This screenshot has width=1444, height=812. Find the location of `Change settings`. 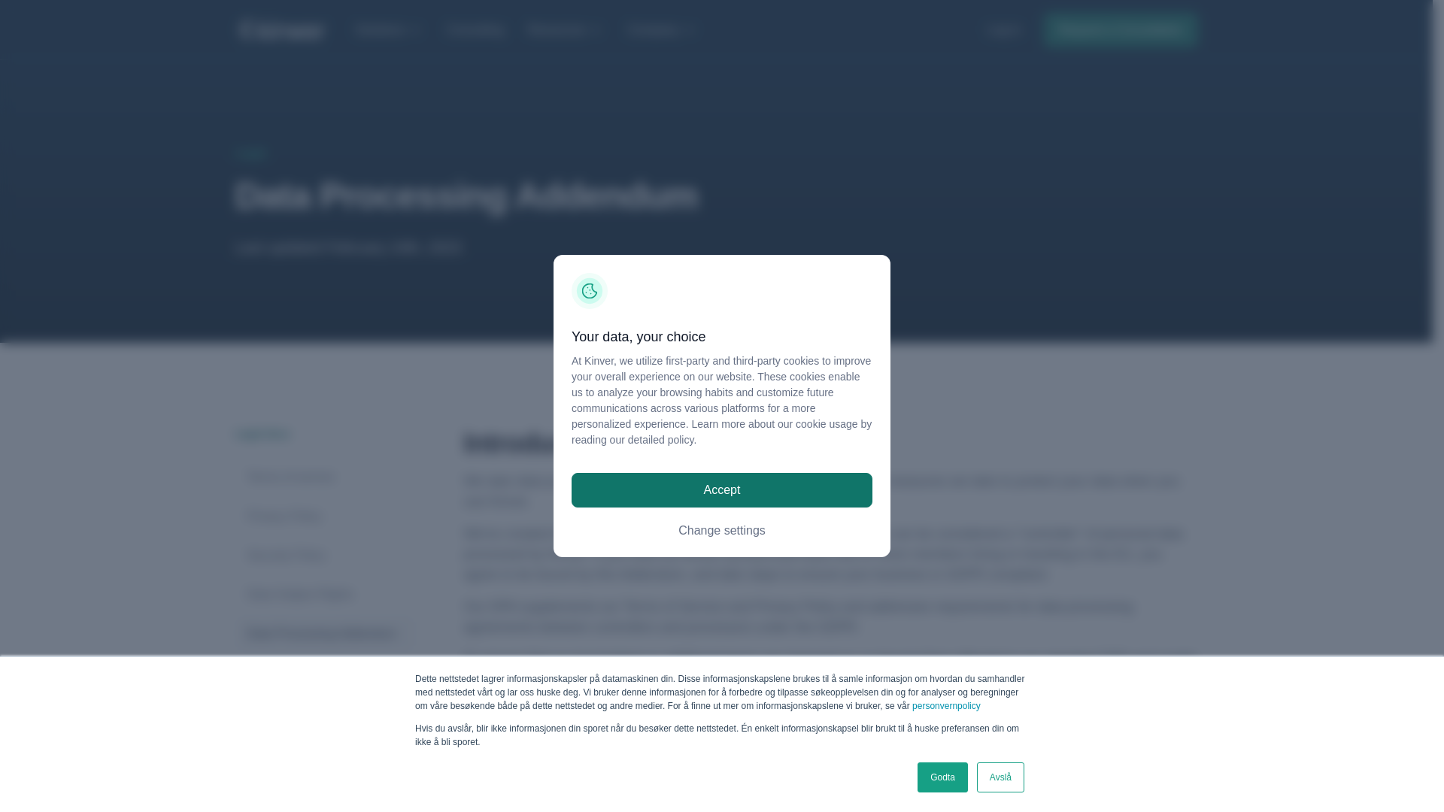

Change settings is located at coordinates (722, 531).